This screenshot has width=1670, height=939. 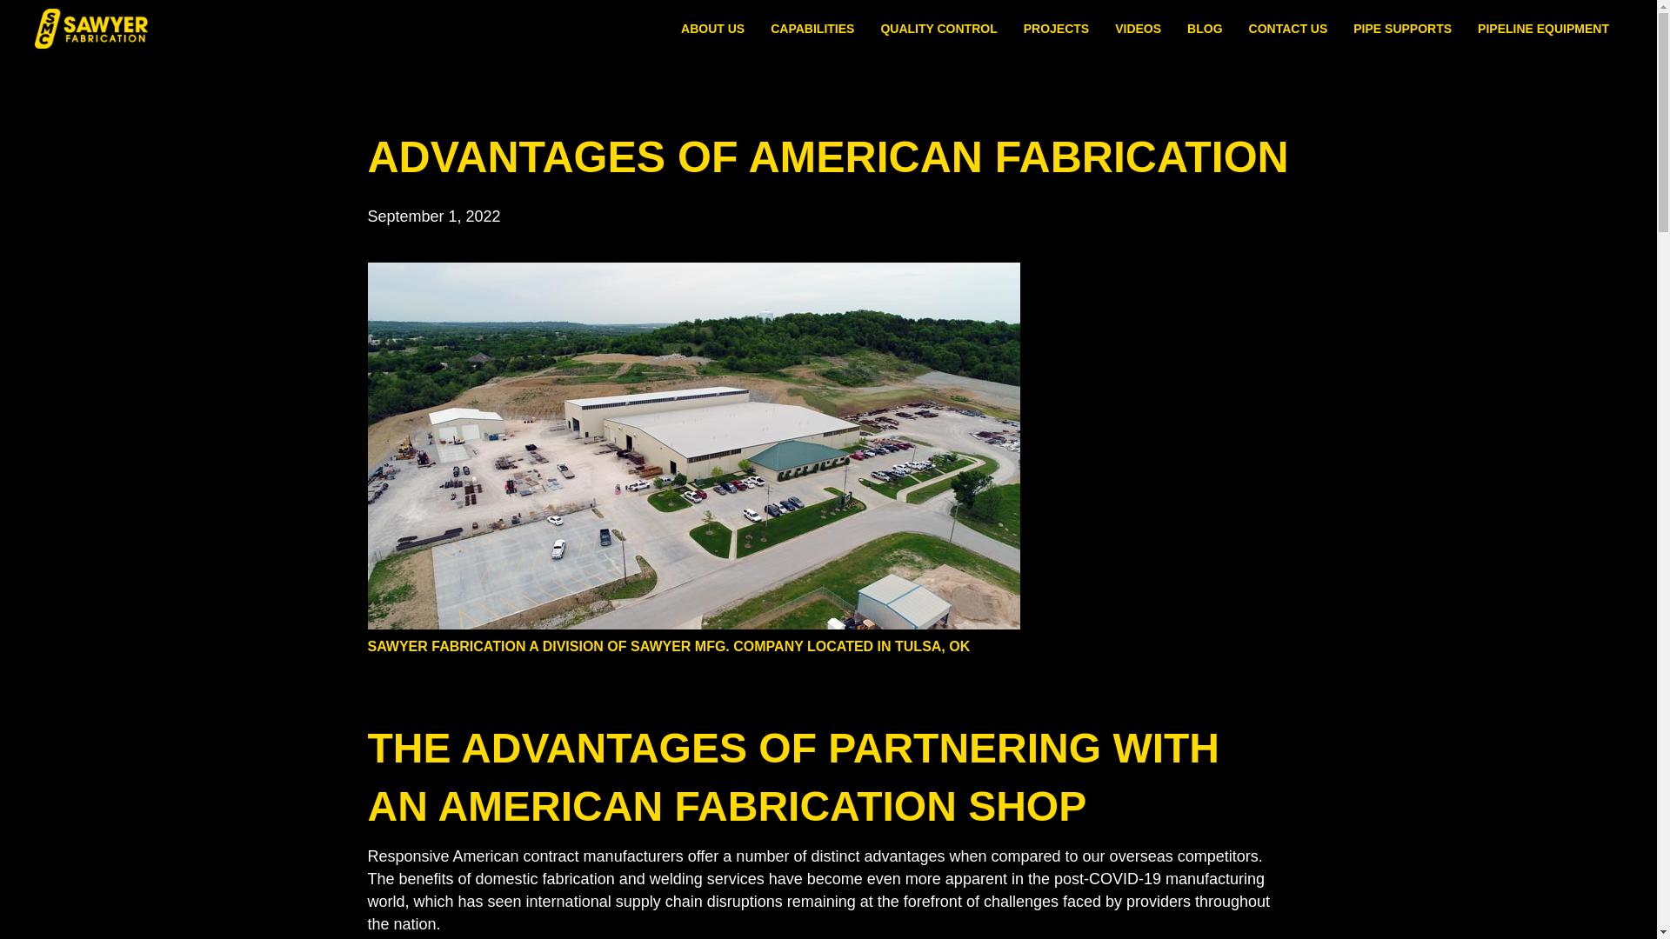 What do you see at coordinates (938, 28) in the screenshot?
I see `QUALITY CONTROL` at bounding box center [938, 28].